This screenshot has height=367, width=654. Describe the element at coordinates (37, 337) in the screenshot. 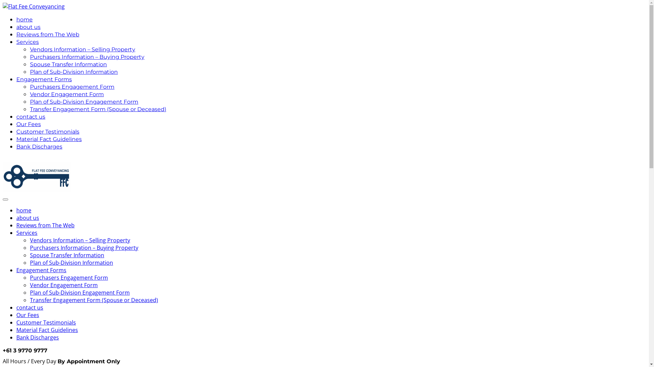

I see `Bank Discharges` at that location.